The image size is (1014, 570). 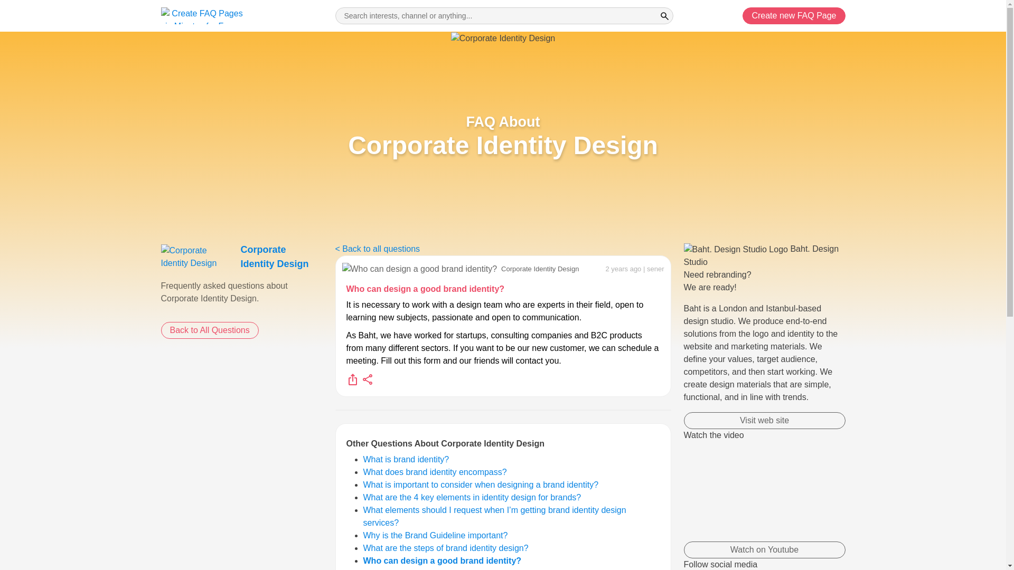 What do you see at coordinates (275, 256) in the screenshot?
I see `Corporate Identity Design` at bounding box center [275, 256].